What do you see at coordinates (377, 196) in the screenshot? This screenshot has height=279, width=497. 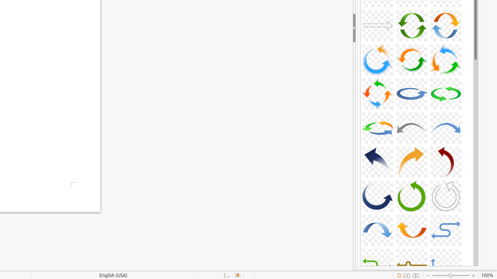 I see `A28-CurvedArrow-DarkBlue` at bounding box center [377, 196].